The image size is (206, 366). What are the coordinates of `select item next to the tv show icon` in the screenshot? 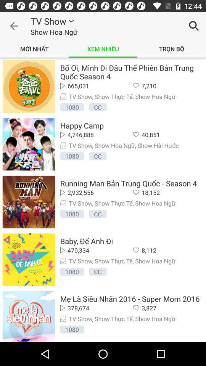 It's located at (14, 26).